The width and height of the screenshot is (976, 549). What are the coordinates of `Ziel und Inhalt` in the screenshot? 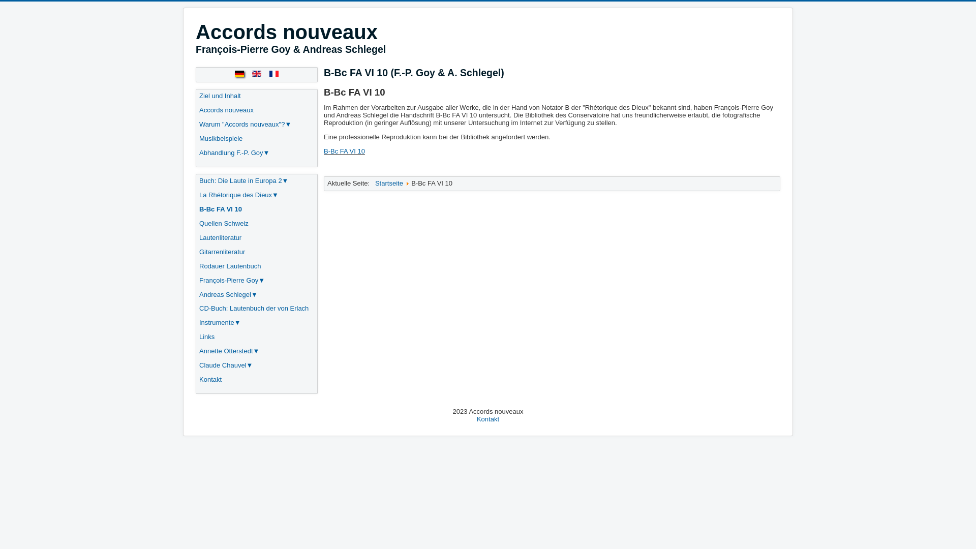 It's located at (220, 96).